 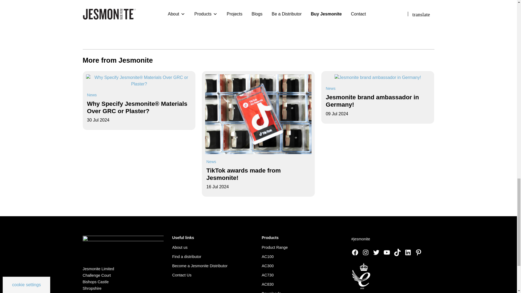 I want to click on Share on Twitter, so click(x=99, y=18).